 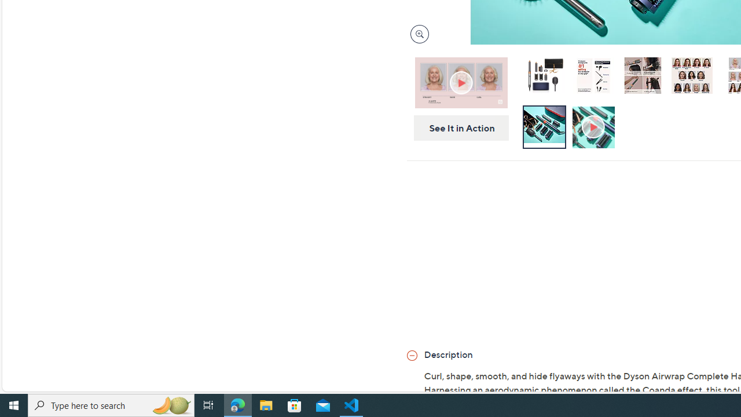 What do you see at coordinates (461, 82) in the screenshot?
I see `On-Air Presentation` at bounding box center [461, 82].